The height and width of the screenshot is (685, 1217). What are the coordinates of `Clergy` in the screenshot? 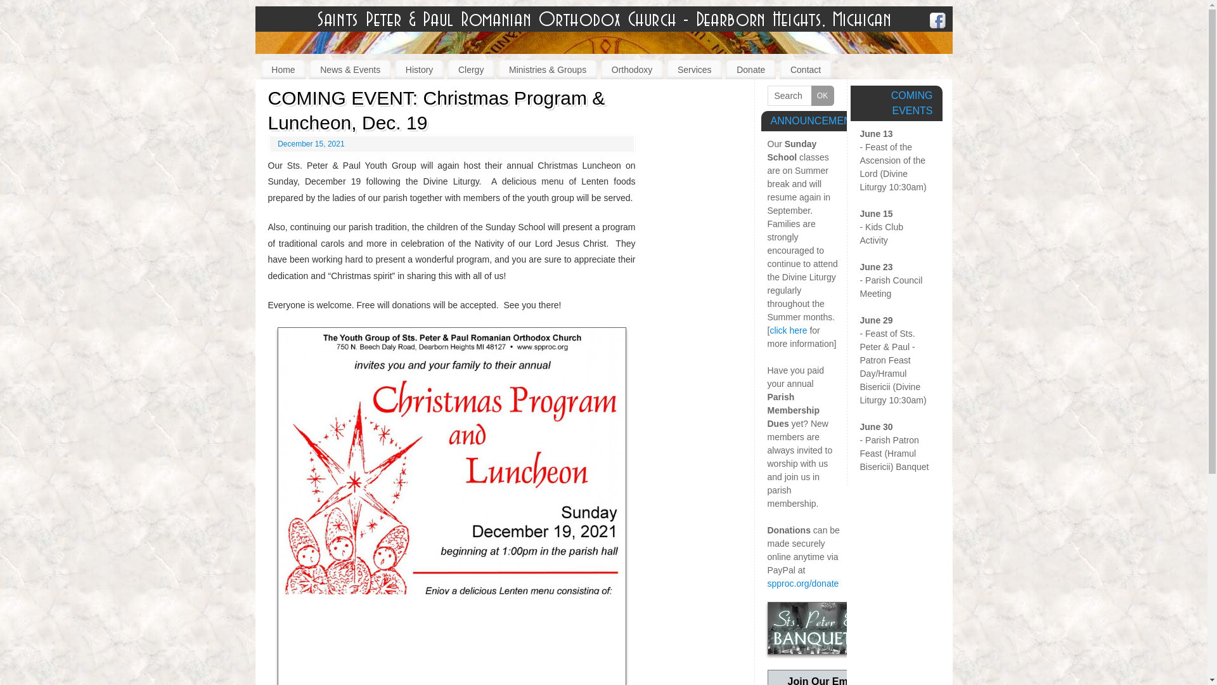 It's located at (470, 70).